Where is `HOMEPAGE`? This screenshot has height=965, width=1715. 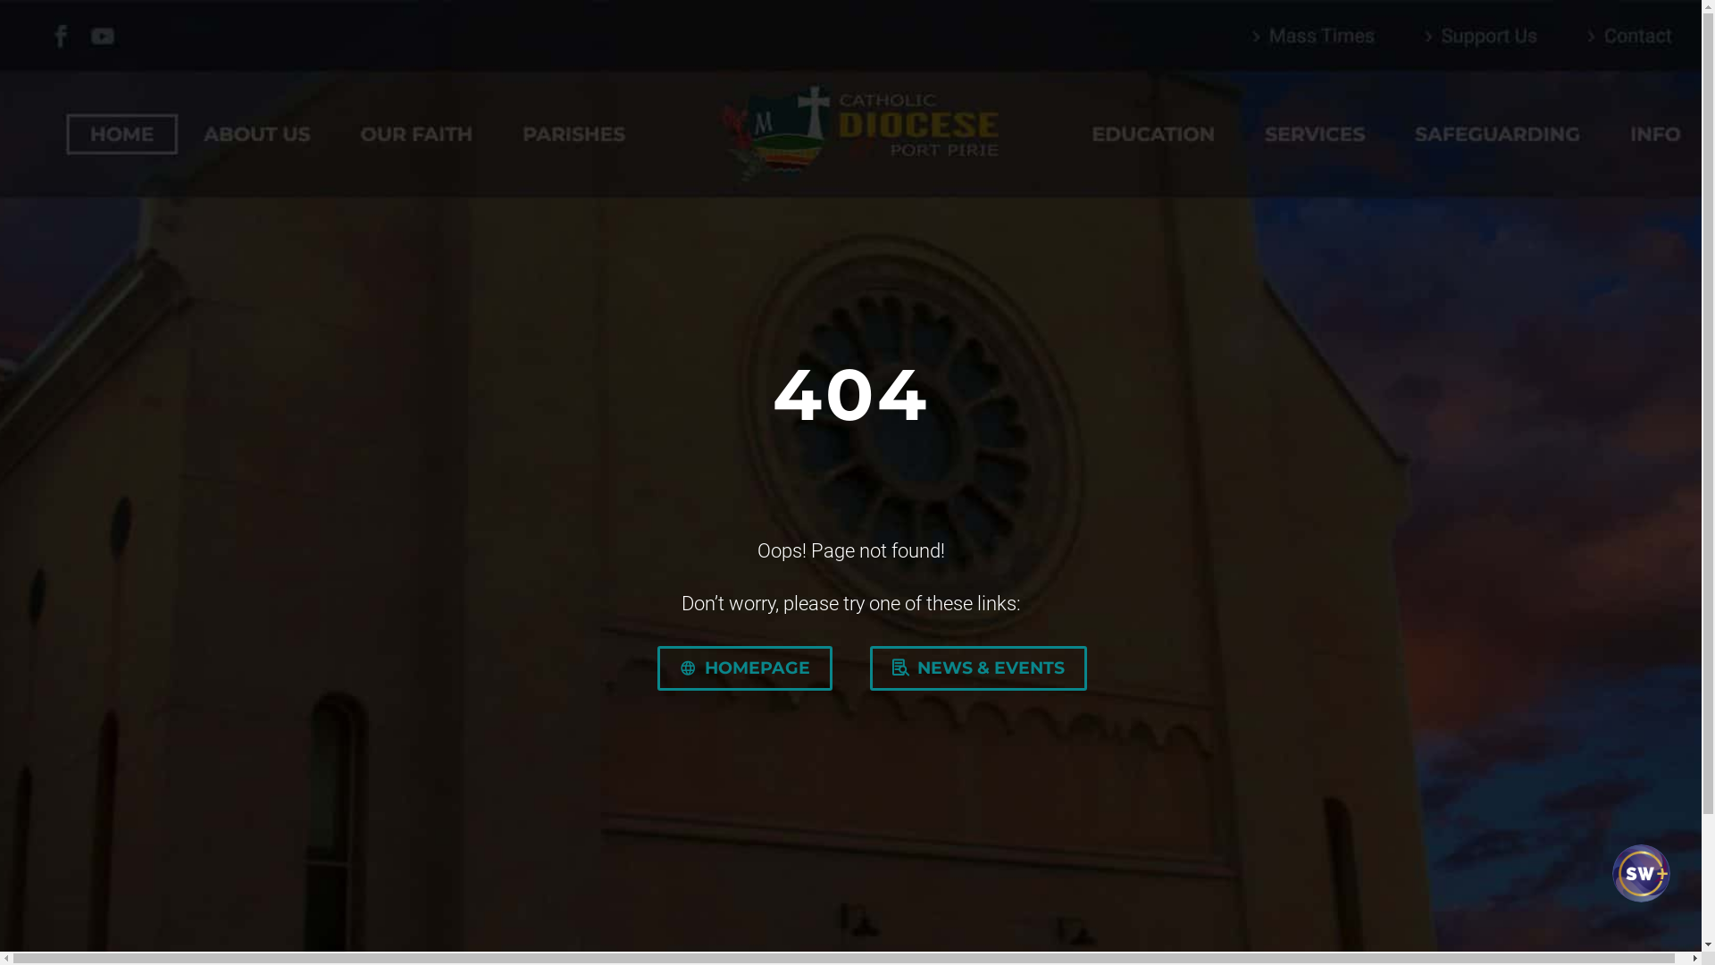
HOMEPAGE is located at coordinates (745, 668).